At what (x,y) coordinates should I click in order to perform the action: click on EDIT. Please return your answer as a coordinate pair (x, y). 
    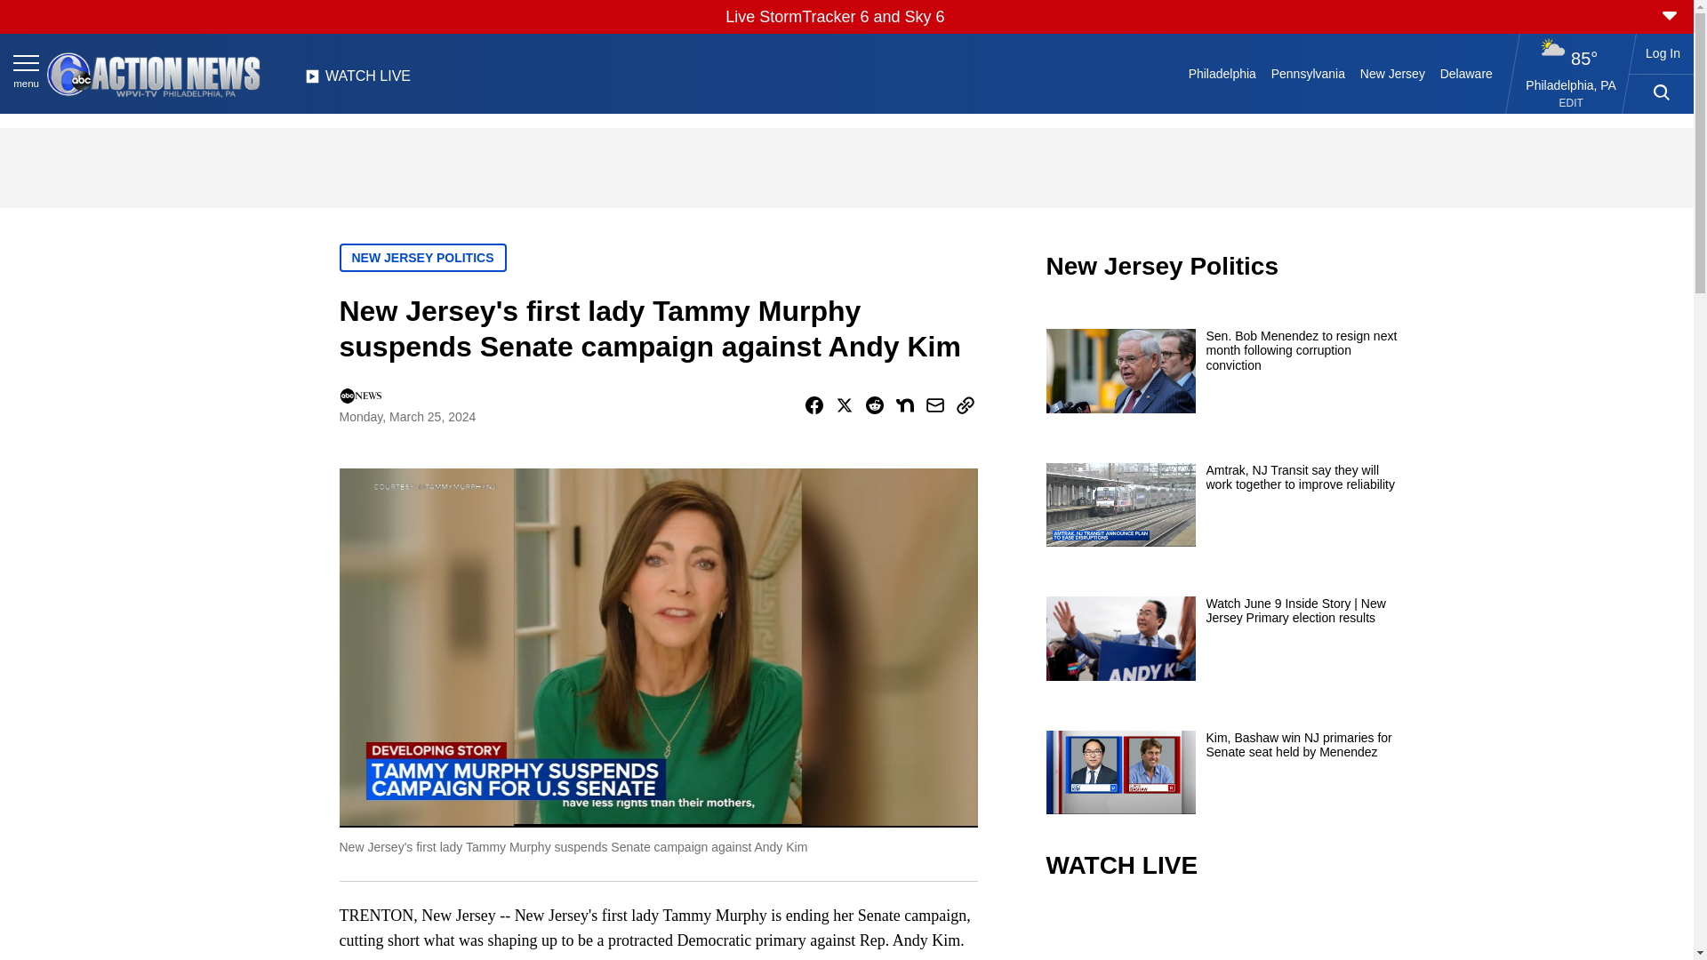
    Looking at the image, I should click on (1572, 103).